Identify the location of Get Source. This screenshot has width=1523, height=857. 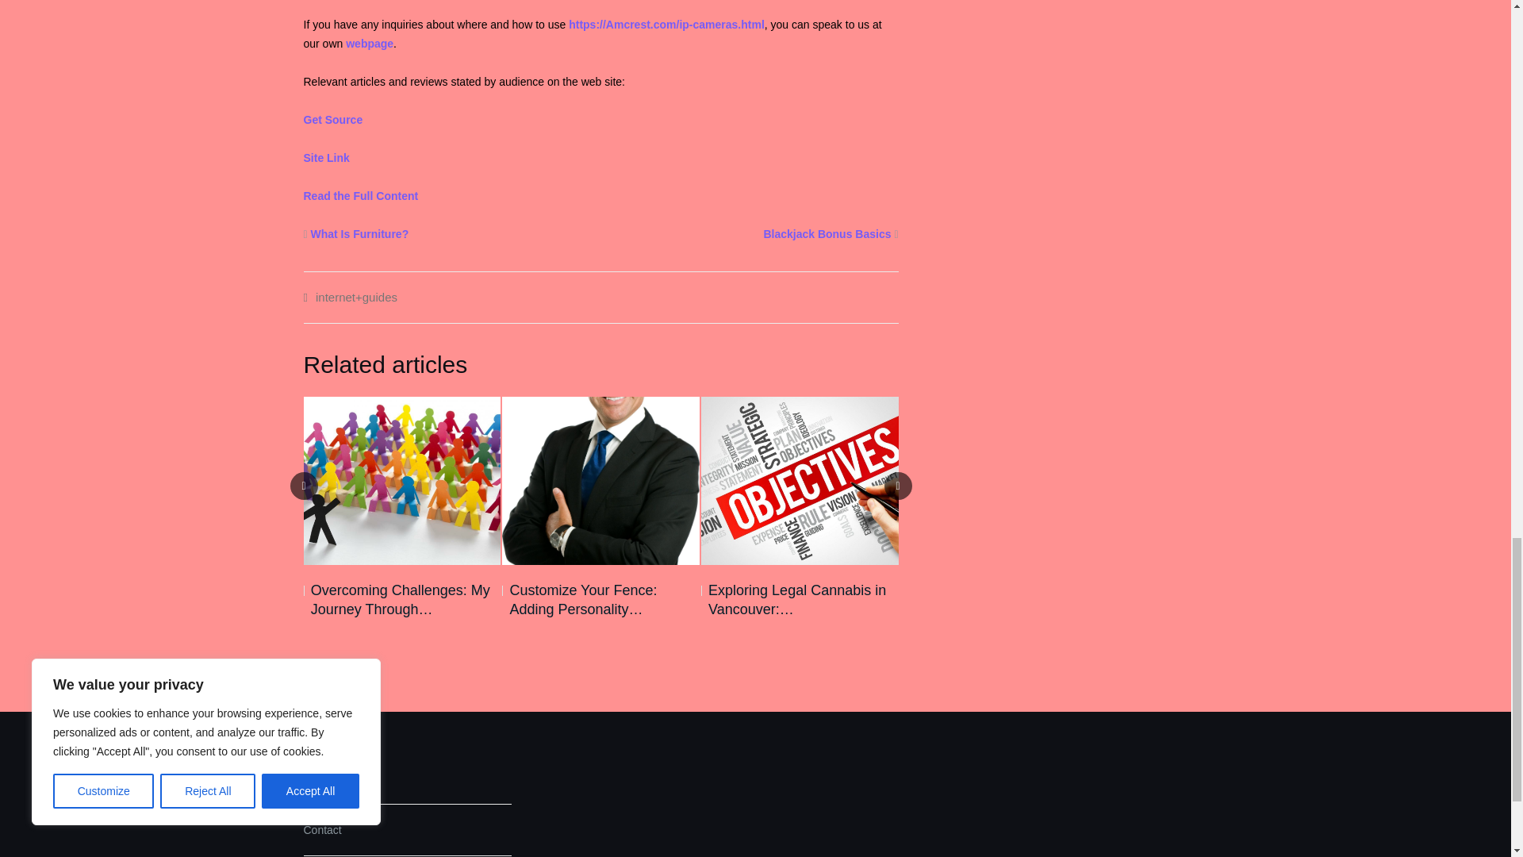
(332, 119).